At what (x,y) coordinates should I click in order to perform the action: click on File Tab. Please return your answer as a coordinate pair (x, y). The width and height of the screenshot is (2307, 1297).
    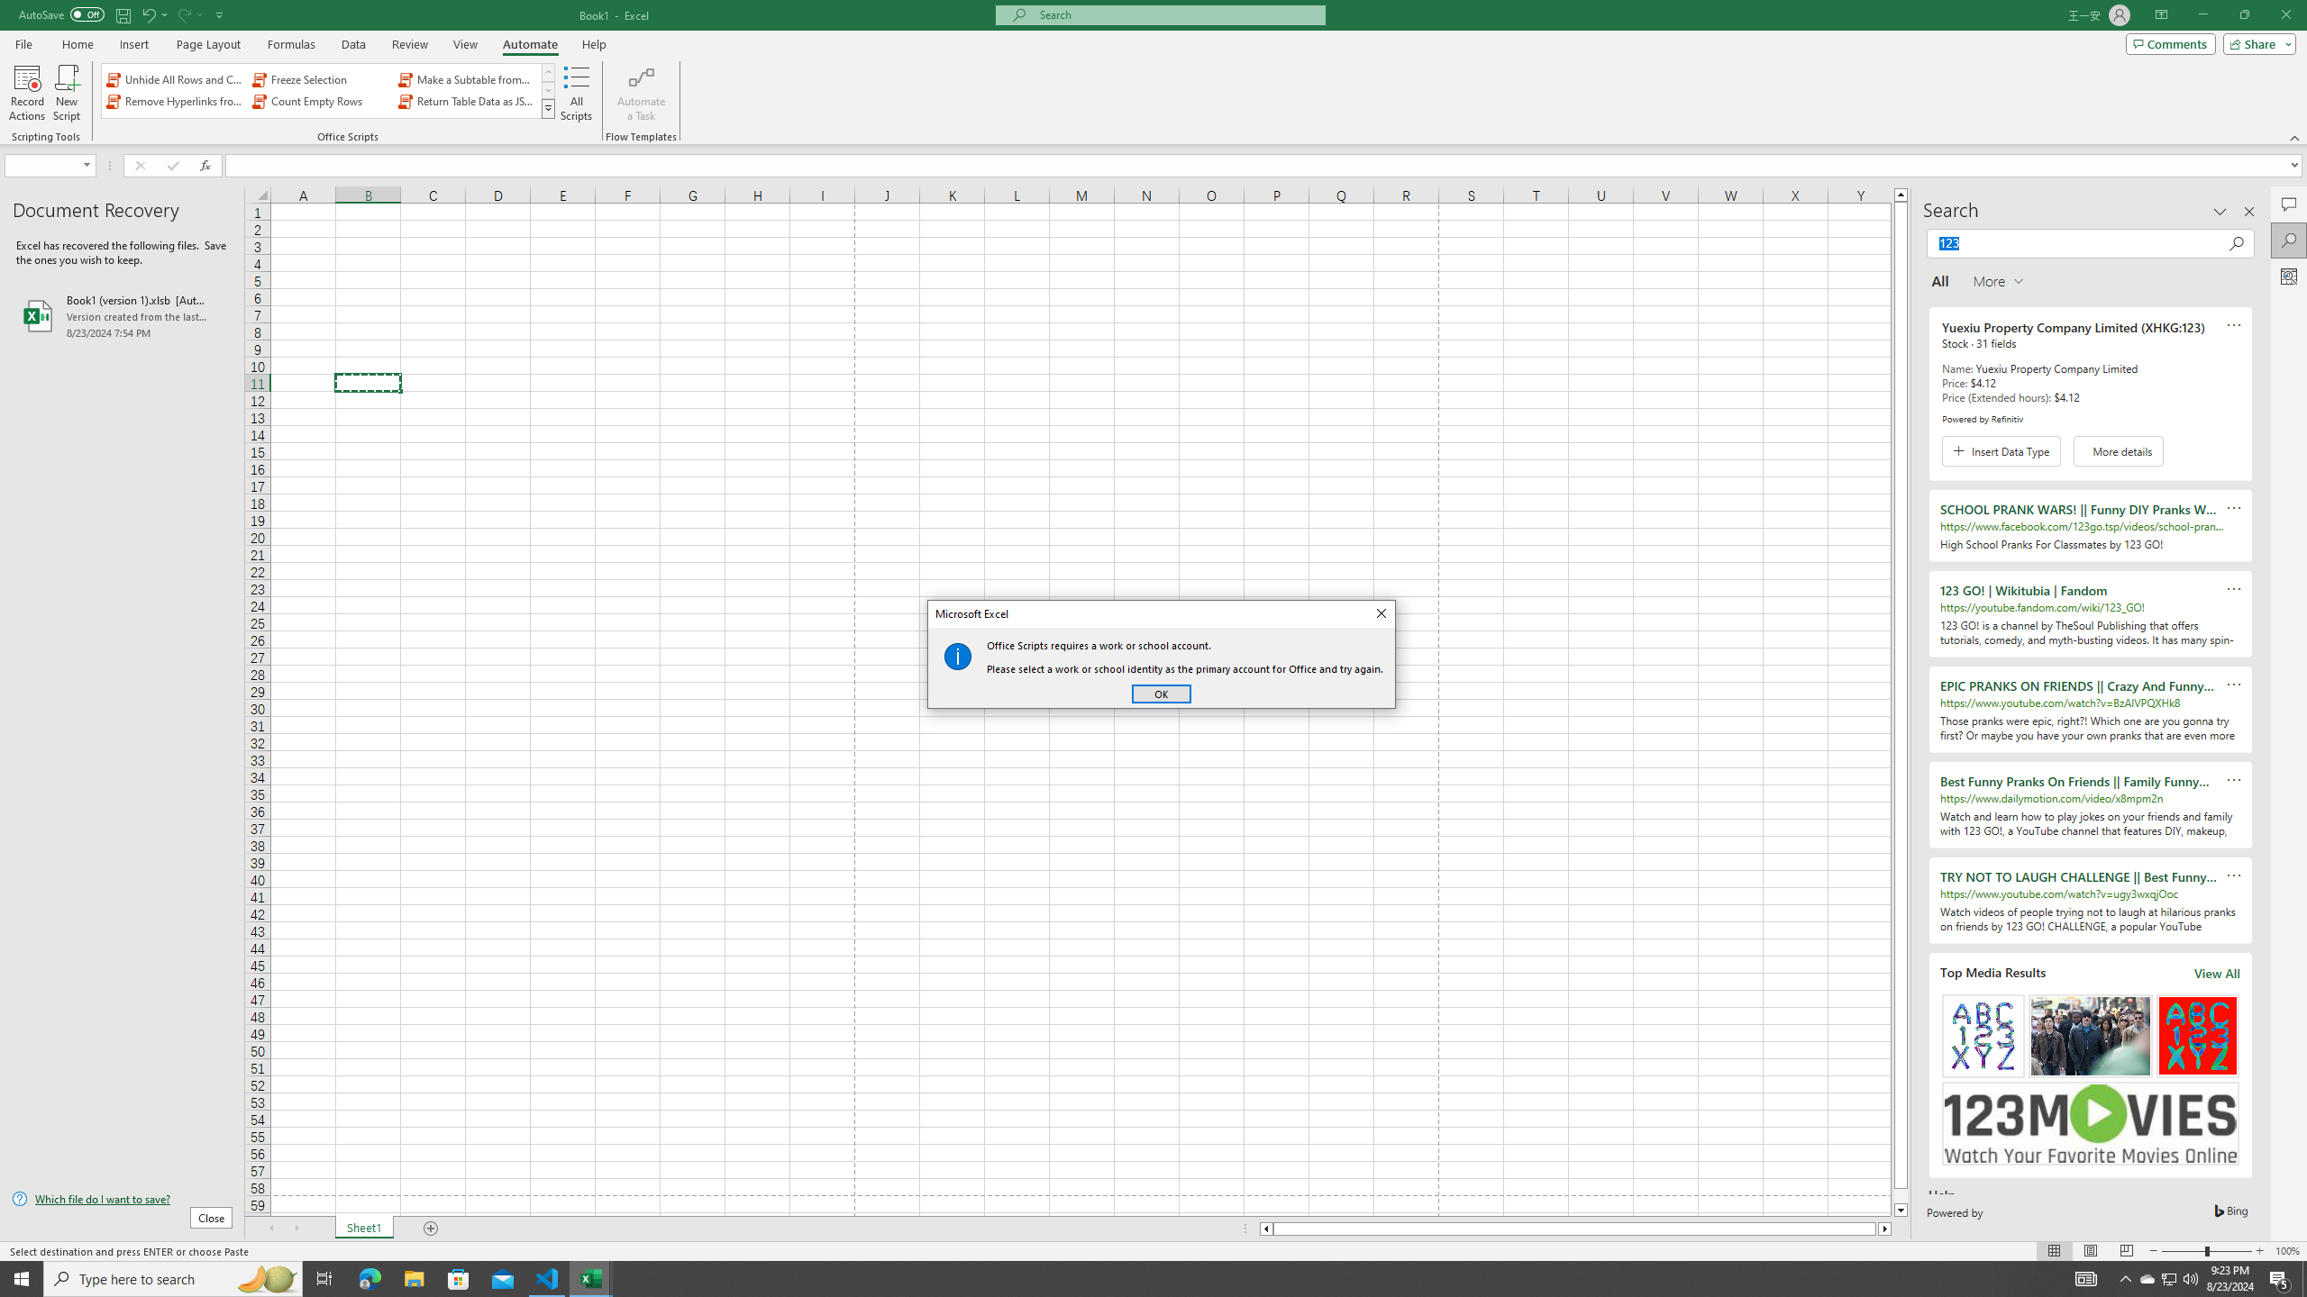
    Looking at the image, I should click on (23, 43).